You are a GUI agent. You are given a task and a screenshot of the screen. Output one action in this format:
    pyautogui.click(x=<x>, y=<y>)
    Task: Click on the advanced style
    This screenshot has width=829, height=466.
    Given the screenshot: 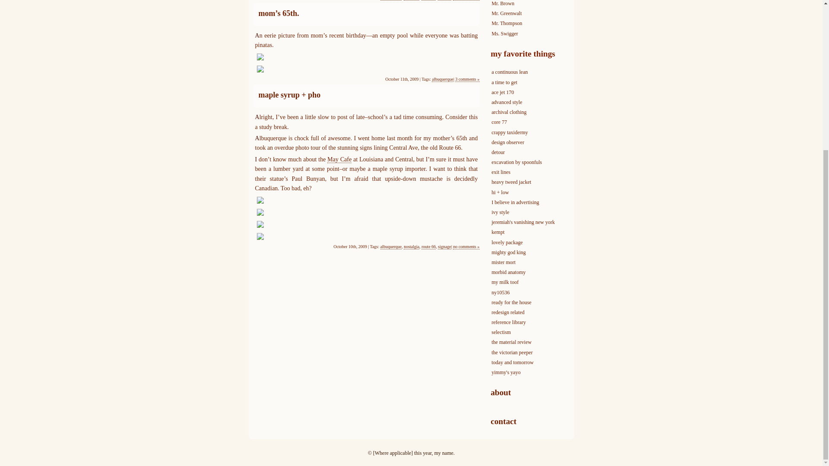 What is the action you would take?
    pyautogui.click(x=507, y=102)
    